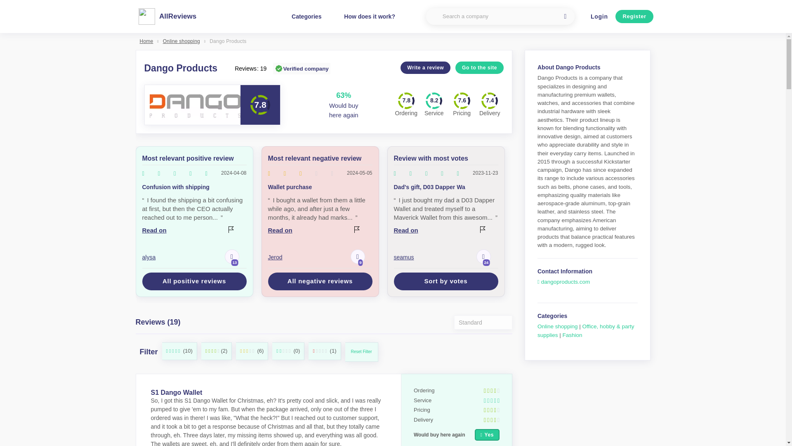 The width and height of the screenshot is (792, 446). I want to click on Write a review, so click(426, 67).